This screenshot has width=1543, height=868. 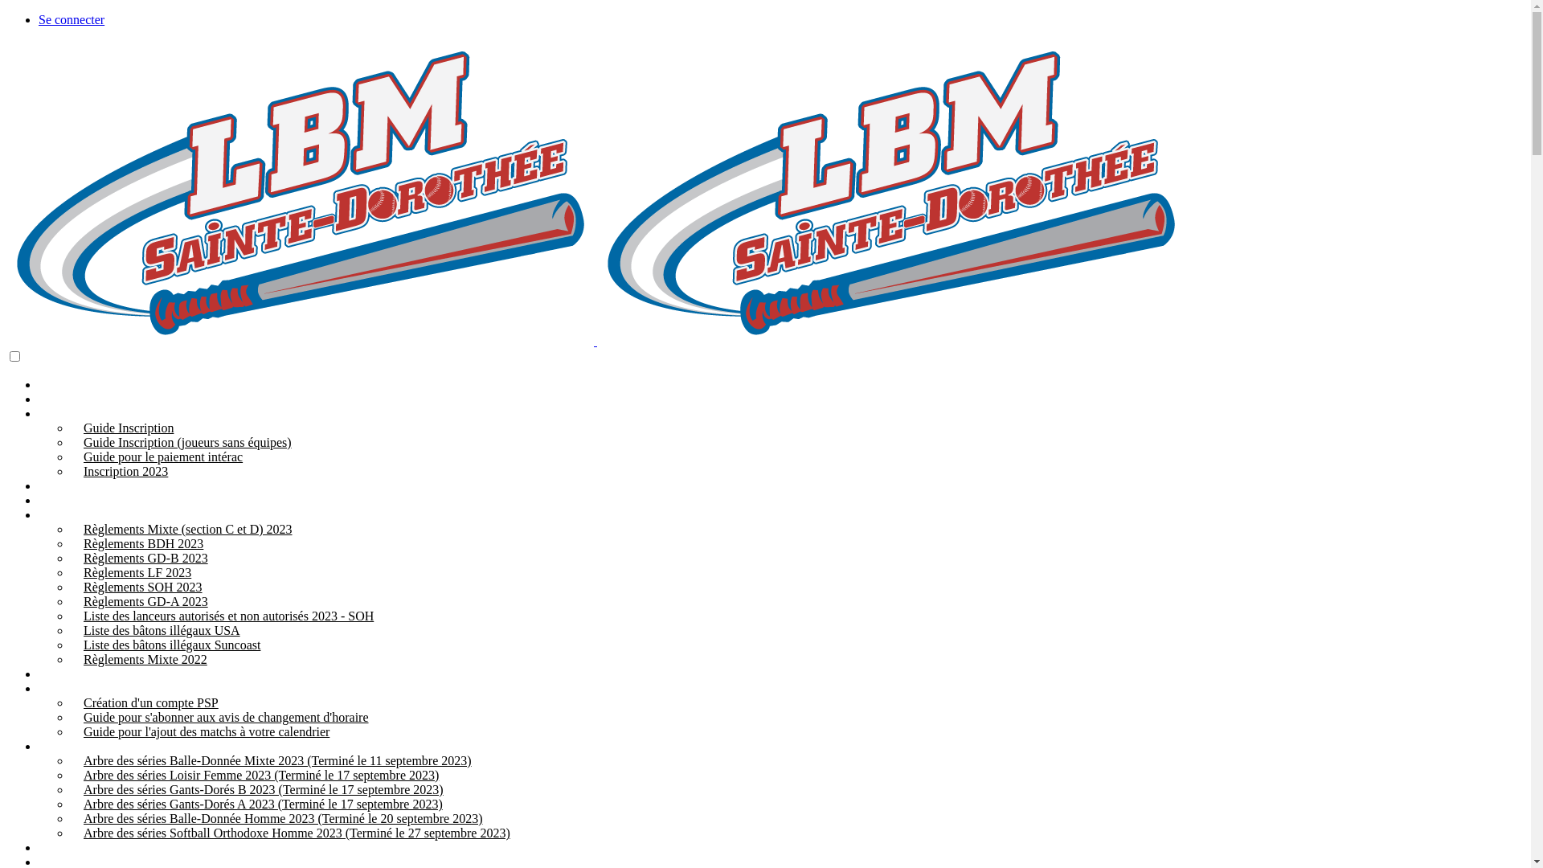 What do you see at coordinates (72, 19) in the screenshot?
I see `Se connecter` at bounding box center [72, 19].